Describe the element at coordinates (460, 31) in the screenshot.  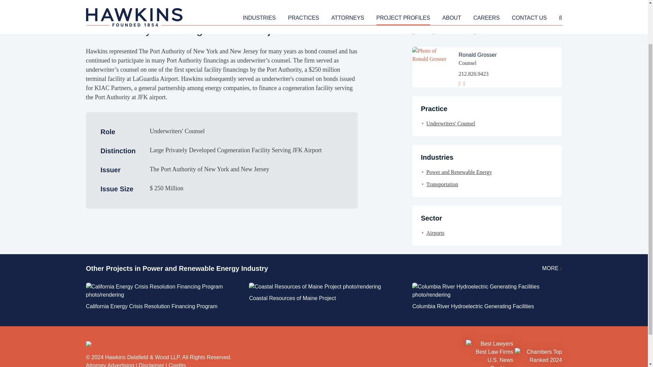
I see `Email Page` at that location.